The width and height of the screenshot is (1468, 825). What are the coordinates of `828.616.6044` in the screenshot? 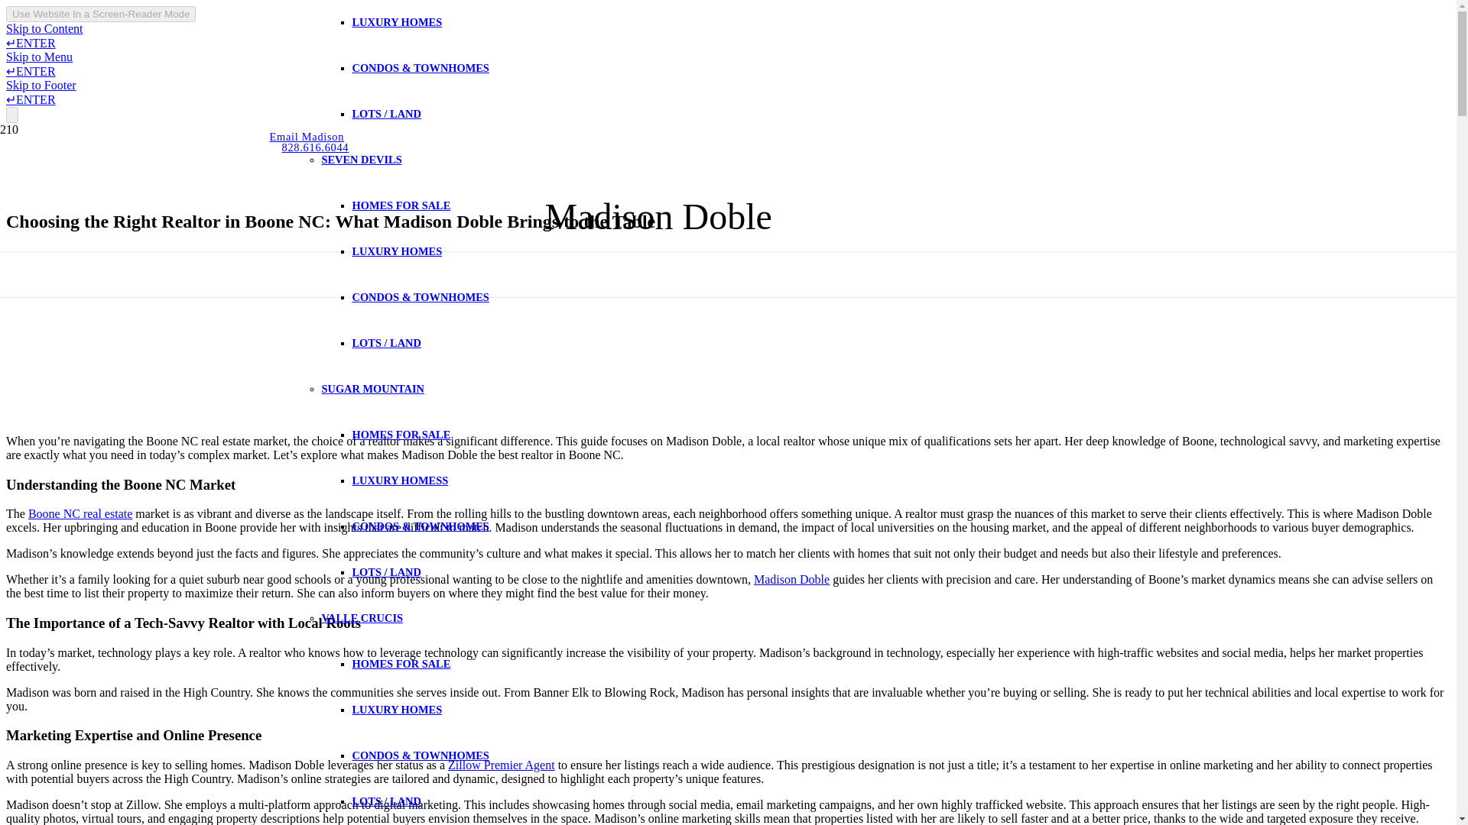 It's located at (315, 147).